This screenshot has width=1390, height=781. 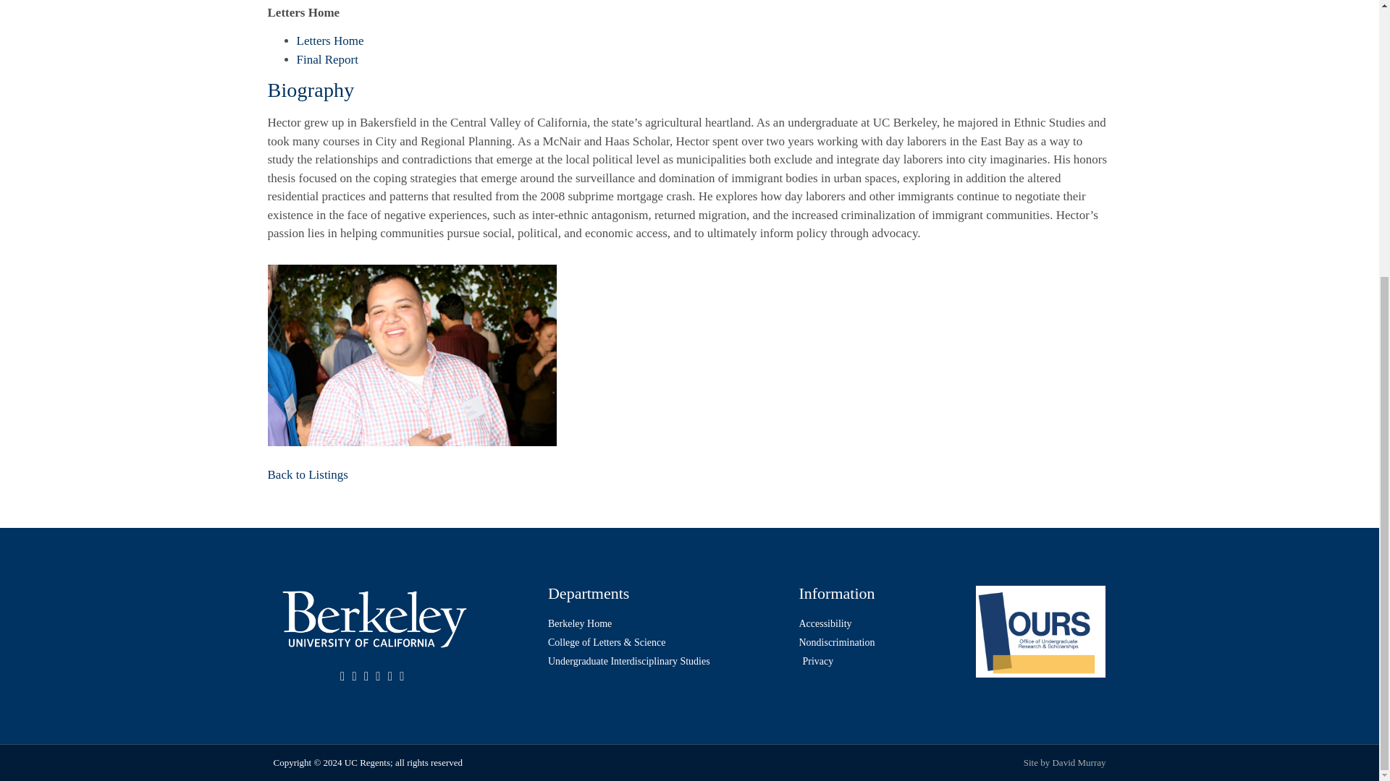 What do you see at coordinates (308, 474) in the screenshot?
I see `Back to Listings` at bounding box center [308, 474].